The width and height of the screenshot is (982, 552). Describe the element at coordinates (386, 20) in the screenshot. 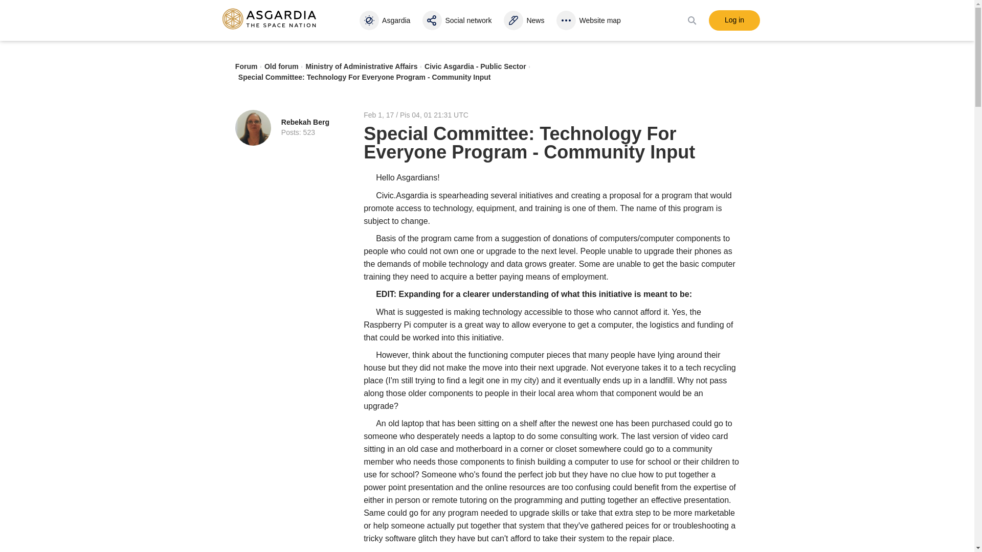

I see `Asgardia` at that location.